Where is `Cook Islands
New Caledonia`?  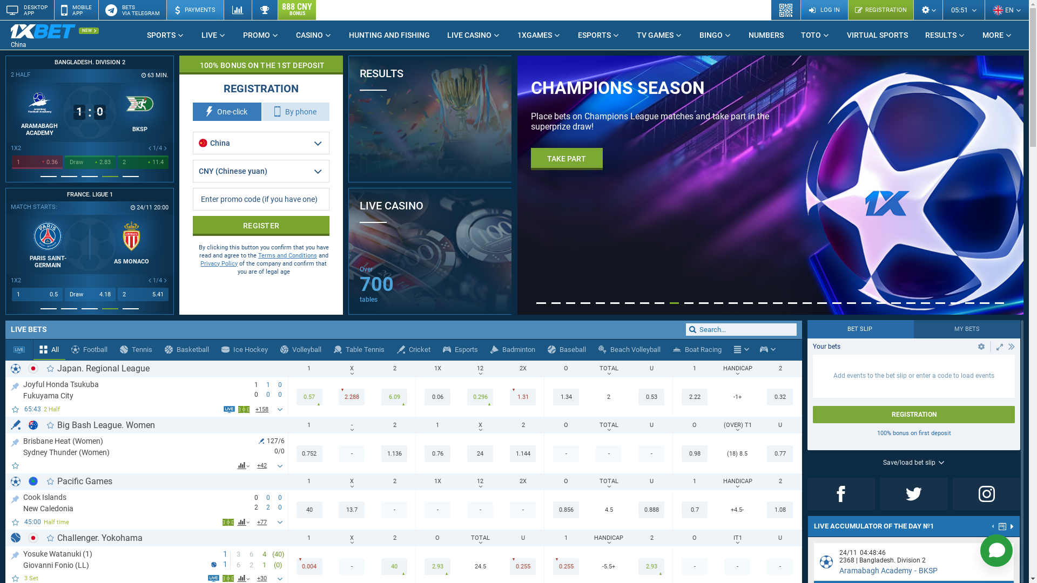 Cook Islands
New Caledonia is located at coordinates (133, 503).